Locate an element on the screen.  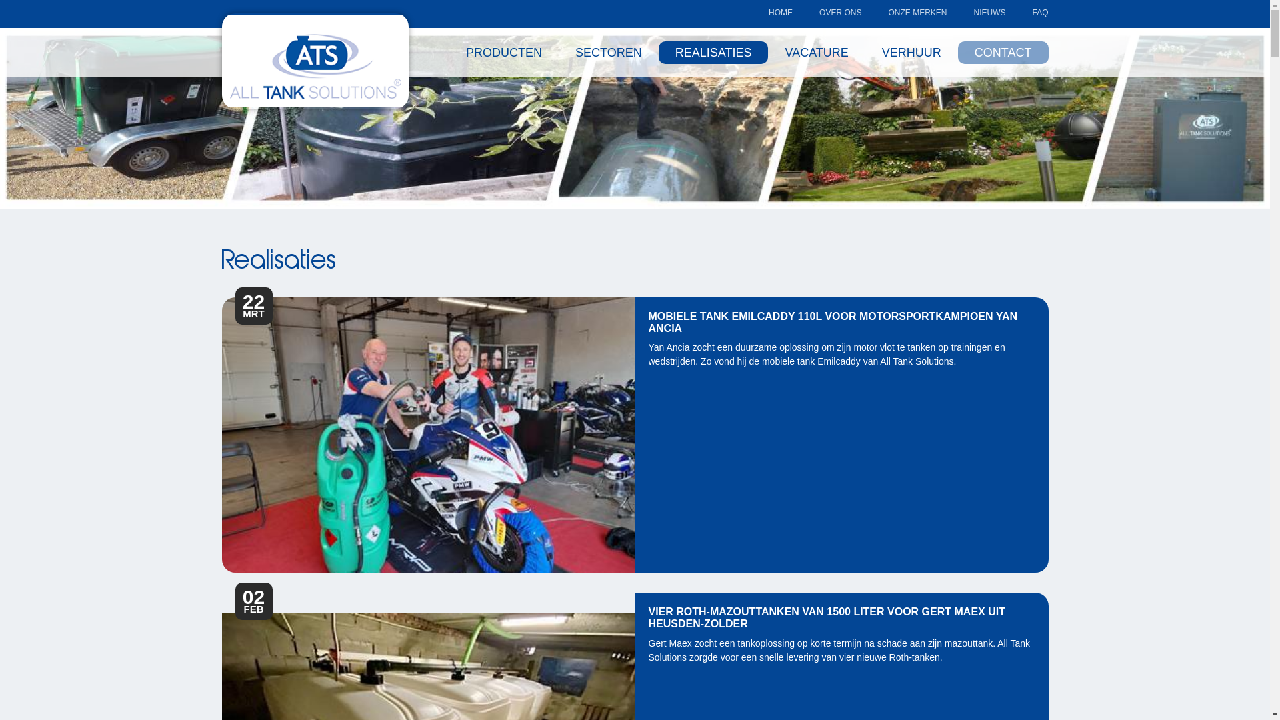
FAQ is located at coordinates (1040, 12).